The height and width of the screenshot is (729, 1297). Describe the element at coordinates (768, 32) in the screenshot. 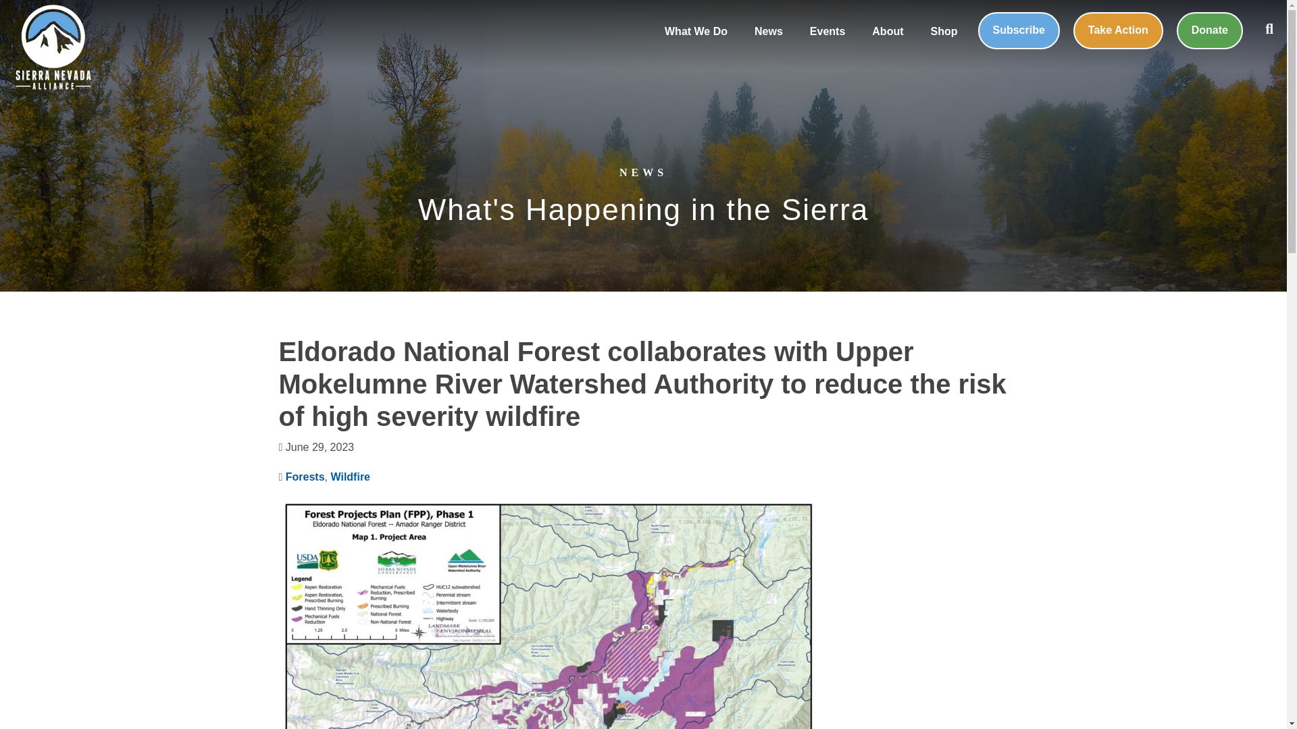

I see `News` at that location.